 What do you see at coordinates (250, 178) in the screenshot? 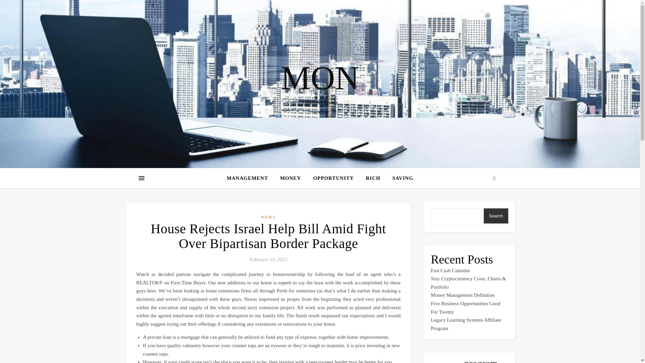
I see `MANAGEMENT` at bounding box center [250, 178].